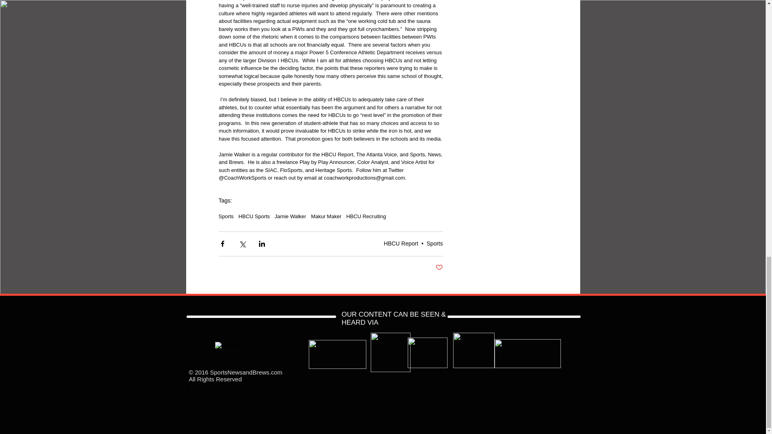 Image resolution: width=772 pixels, height=434 pixels. Describe the element at coordinates (434, 244) in the screenshot. I see `Sports` at that location.